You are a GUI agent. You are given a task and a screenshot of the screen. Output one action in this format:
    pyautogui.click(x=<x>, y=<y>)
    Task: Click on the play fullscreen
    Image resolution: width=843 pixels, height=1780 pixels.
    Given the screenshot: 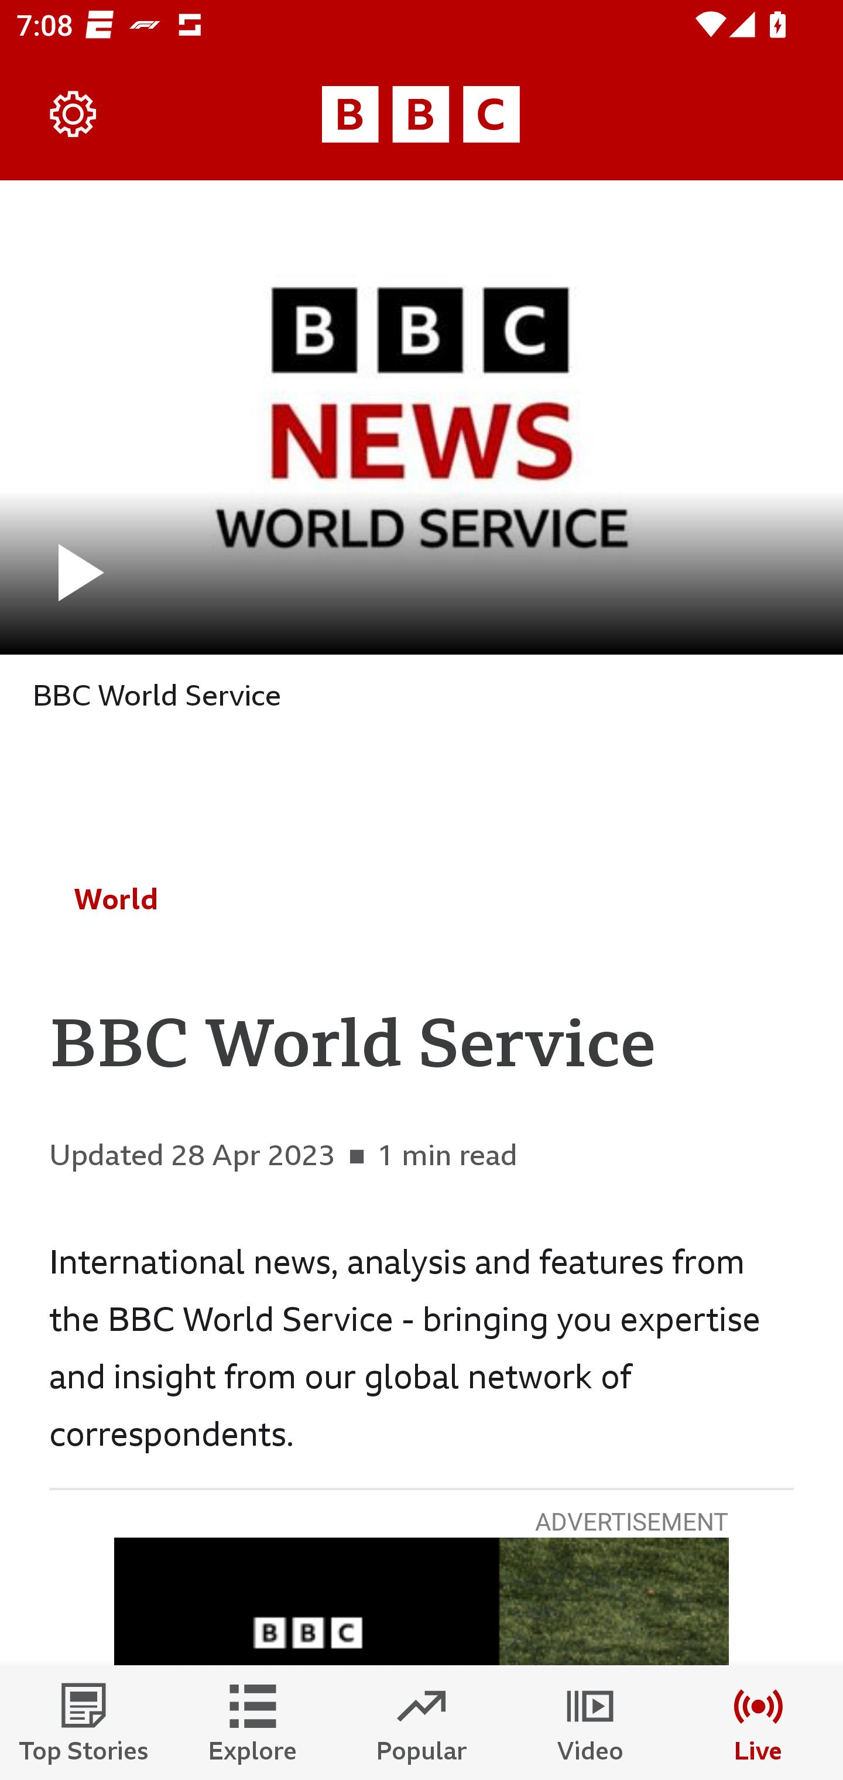 What is the action you would take?
    pyautogui.click(x=421, y=417)
    